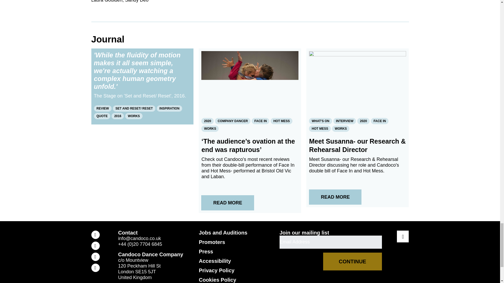  Describe the element at coordinates (118, 116) in the screenshot. I see `2016` at that location.